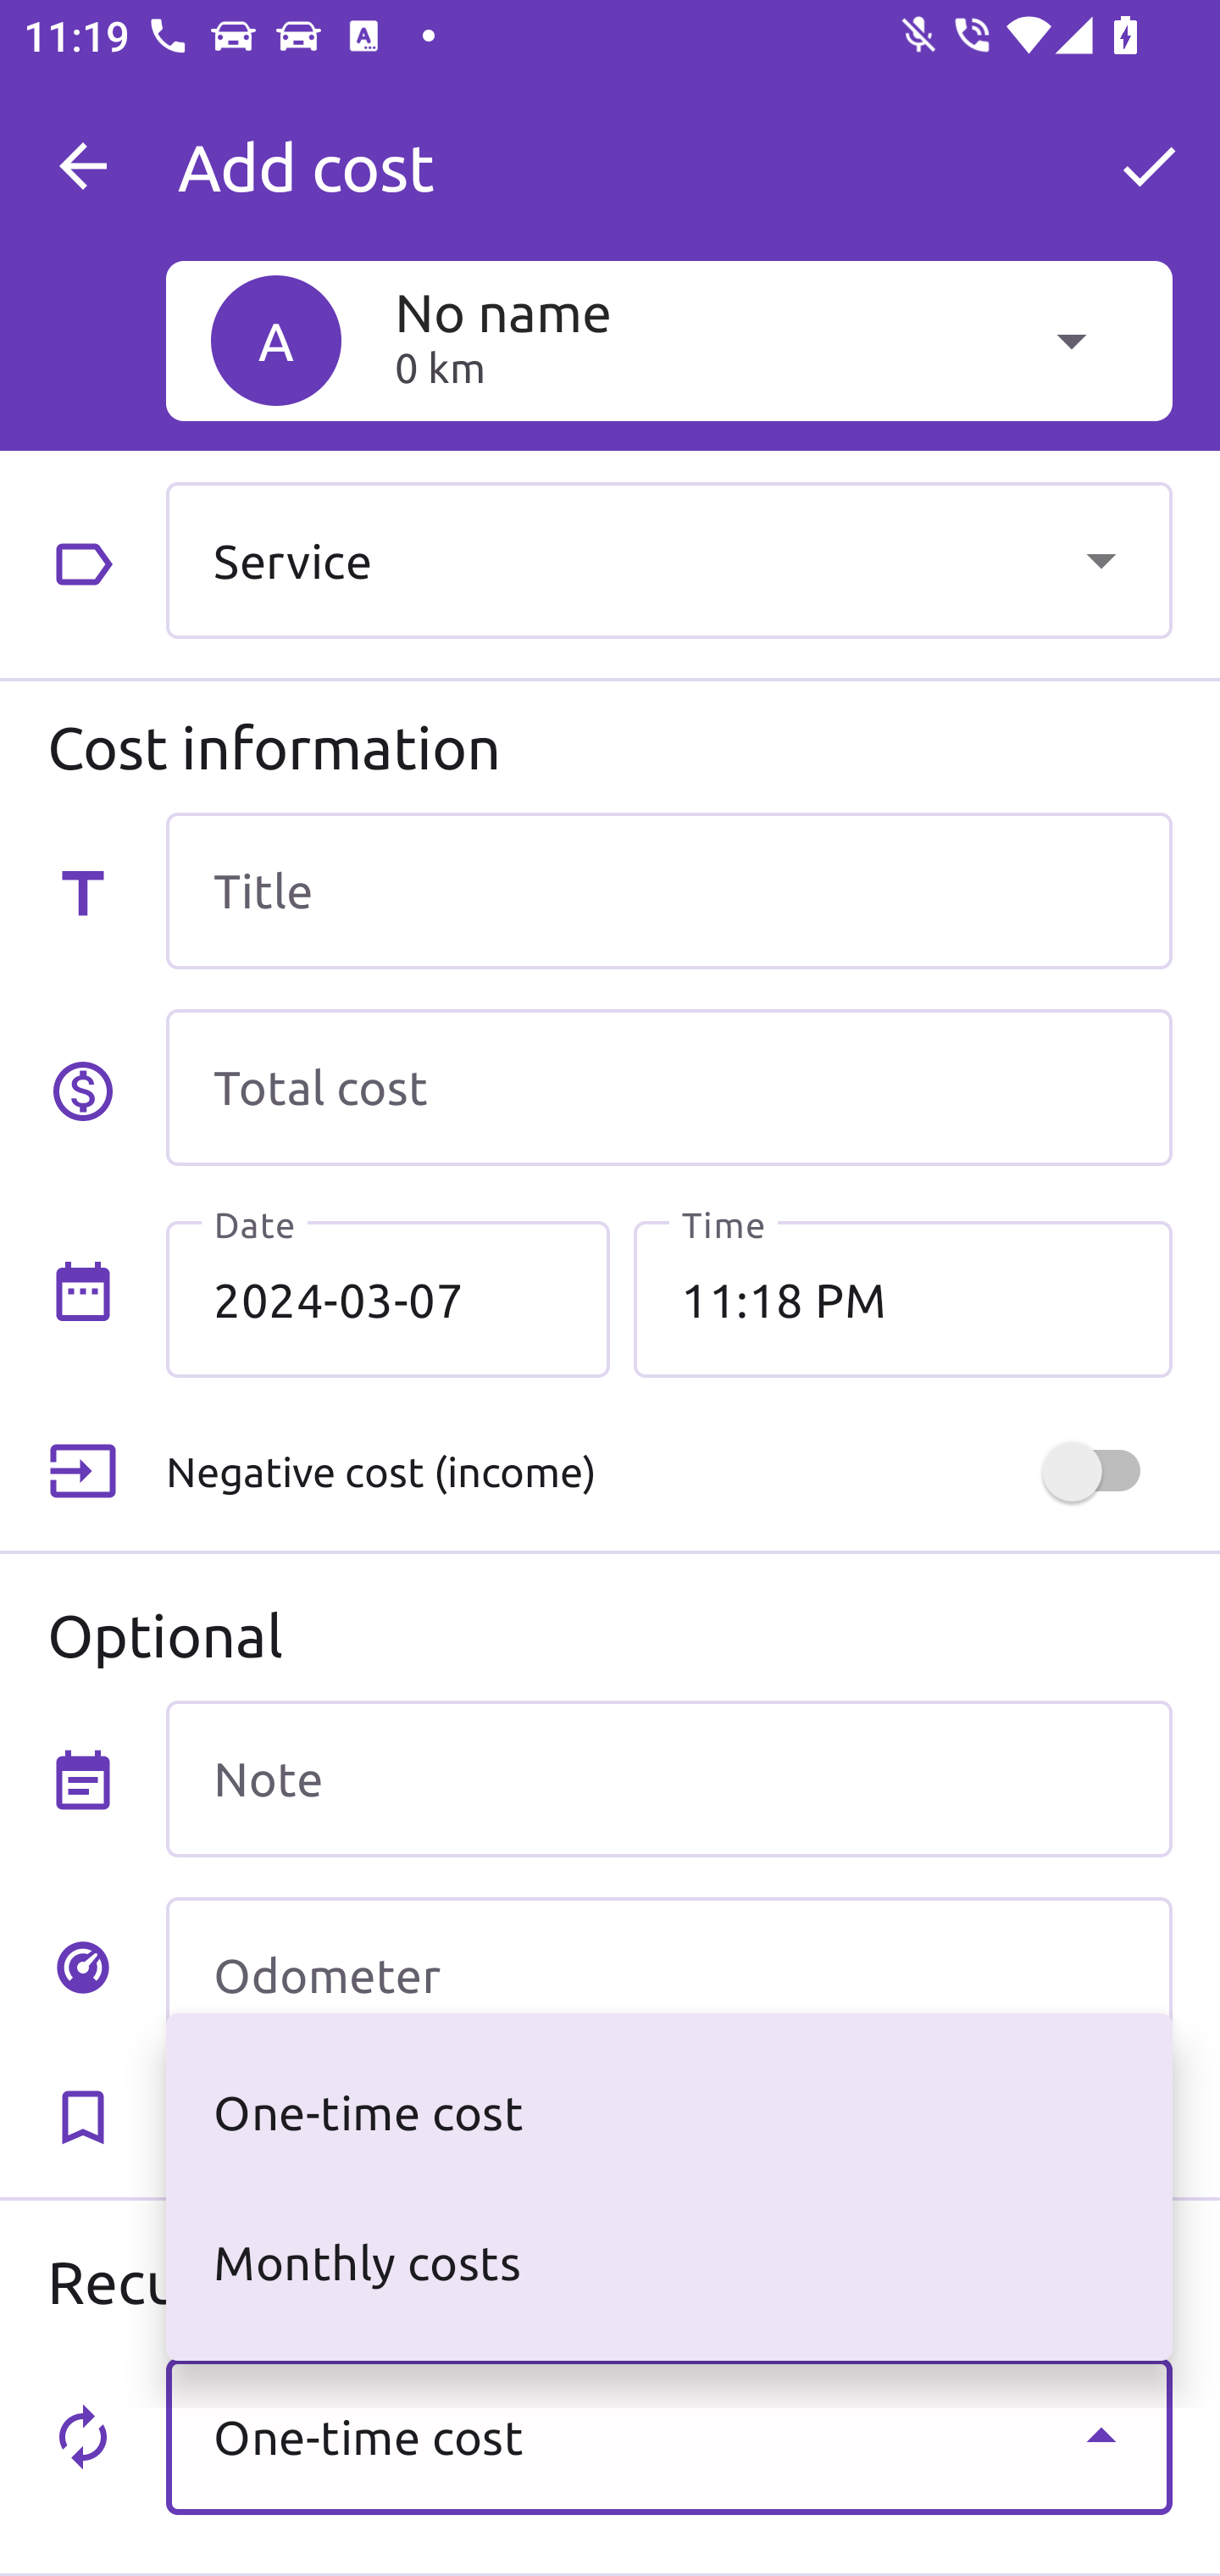 The height and width of the screenshot is (2576, 1220). I want to click on Total cost , so click(668, 1088).